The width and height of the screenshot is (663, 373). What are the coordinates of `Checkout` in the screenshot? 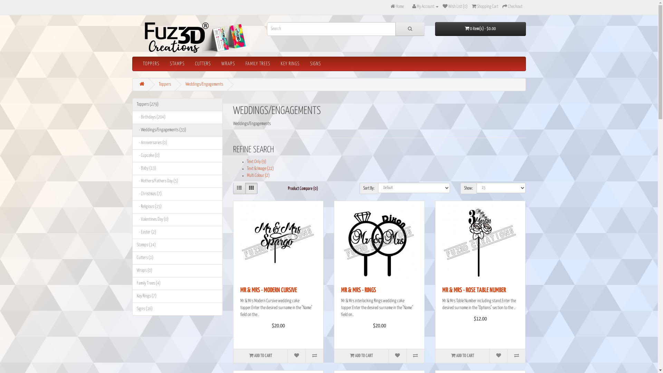 It's located at (512, 7).